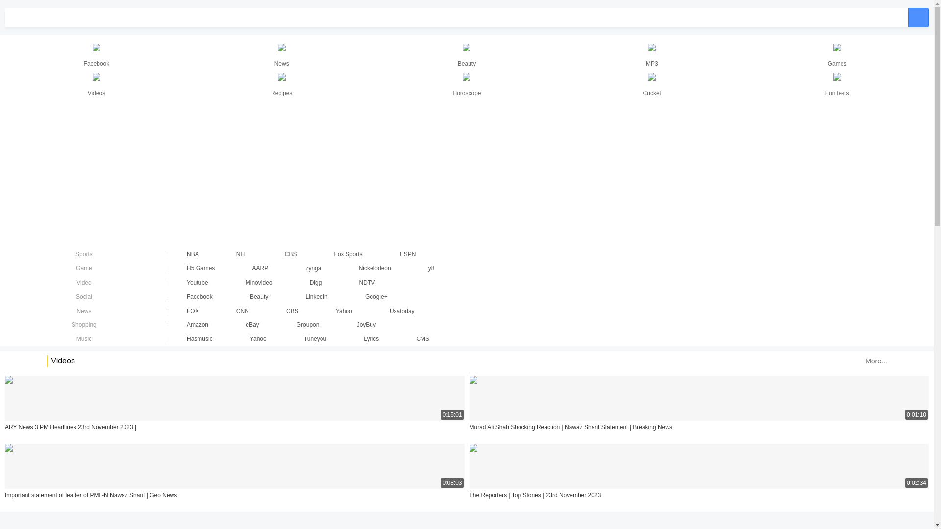 The width and height of the screenshot is (941, 529). What do you see at coordinates (294, 174) in the screenshot?
I see `Advertisement` at bounding box center [294, 174].